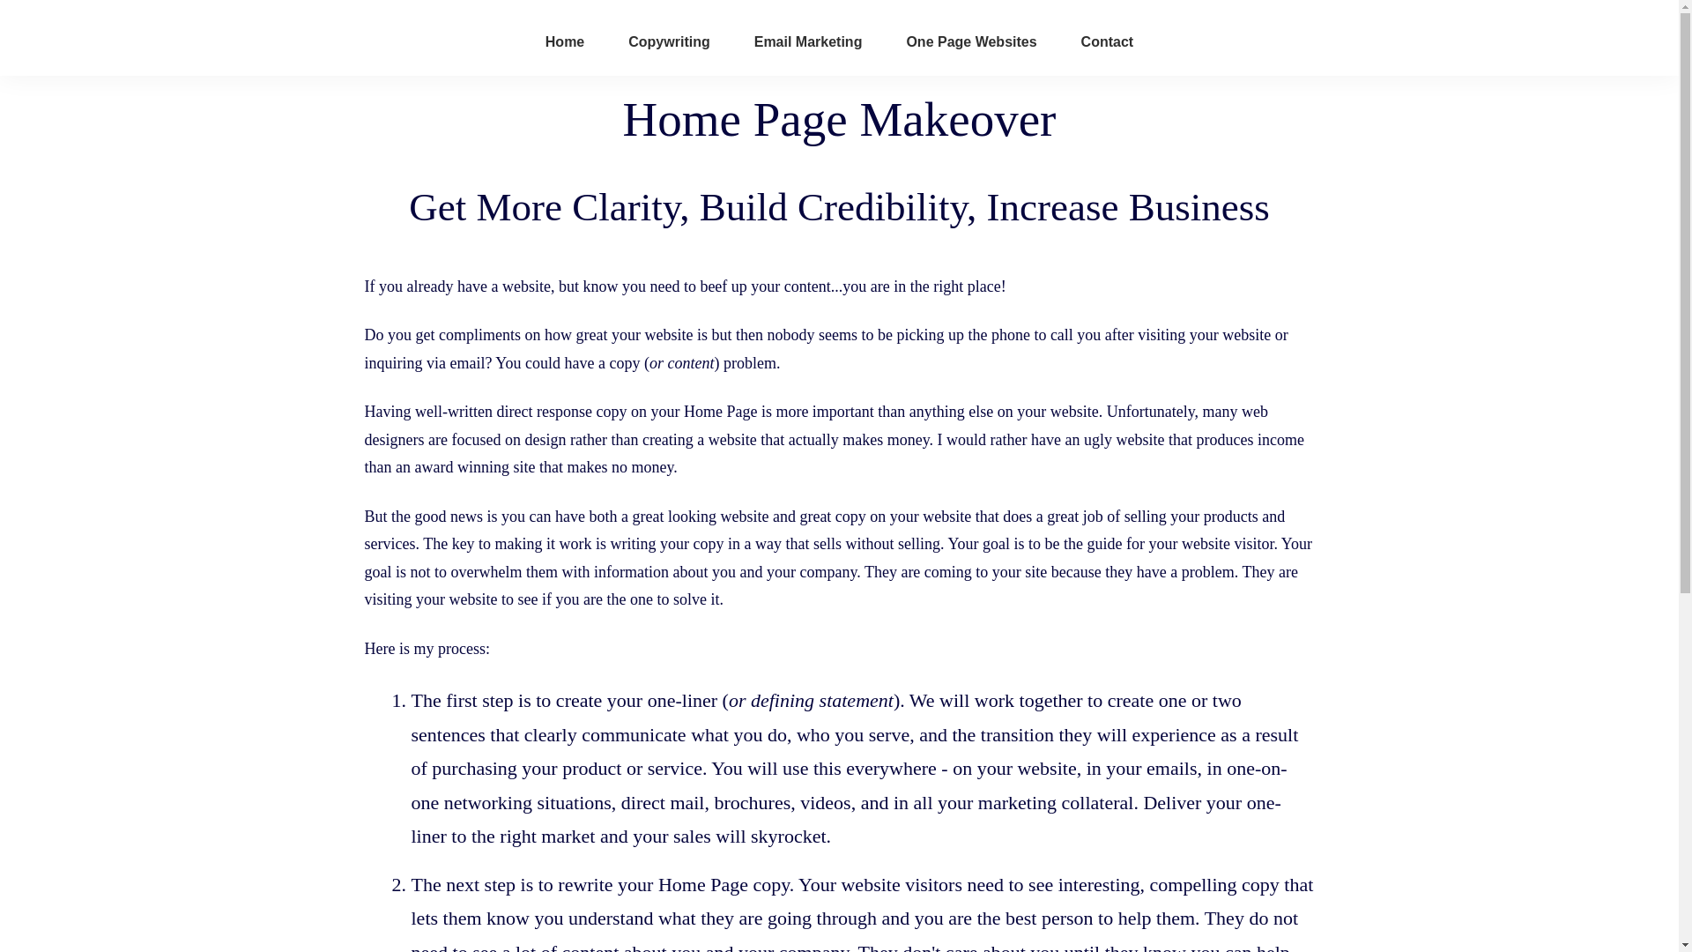 This screenshot has width=1692, height=952. What do you see at coordinates (668, 42) in the screenshot?
I see `Copywriting` at bounding box center [668, 42].